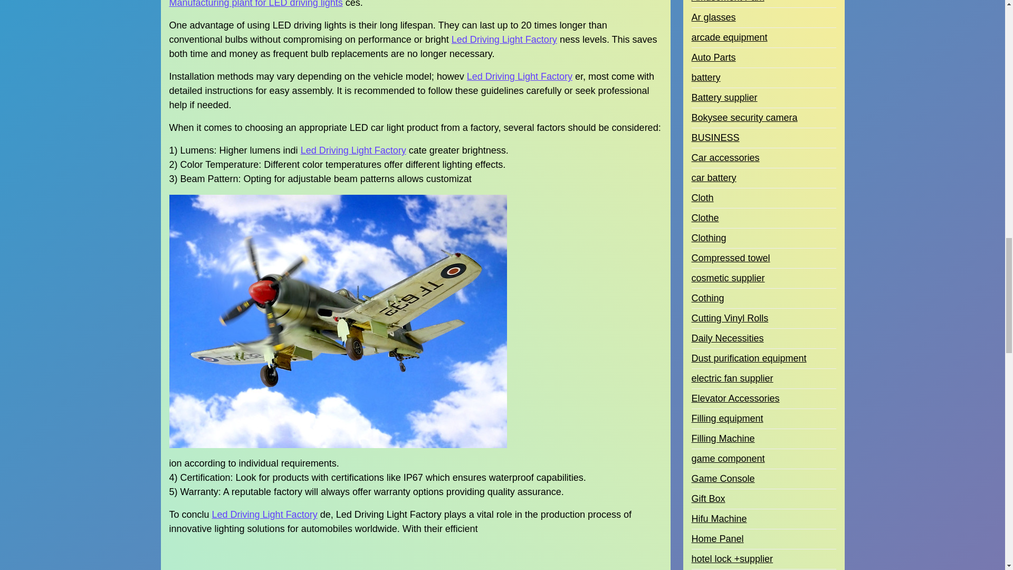 Image resolution: width=1013 pixels, height=570 pixels. Describe the element at coordinates (504, 39) in the screenshot. I see `Led Driving Light Factory` at that location.